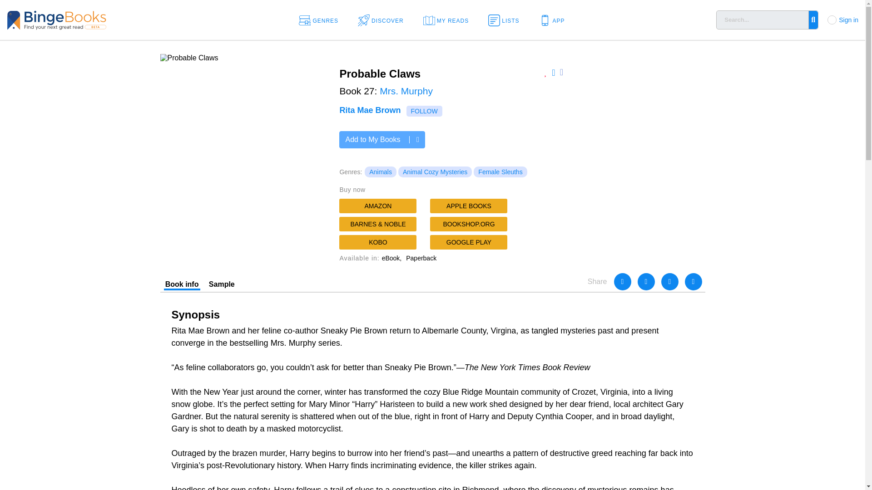  What do you see at coordinates (378, 206) in the screenshot?
I see `AMAZON` at bounding box center [378, 206].